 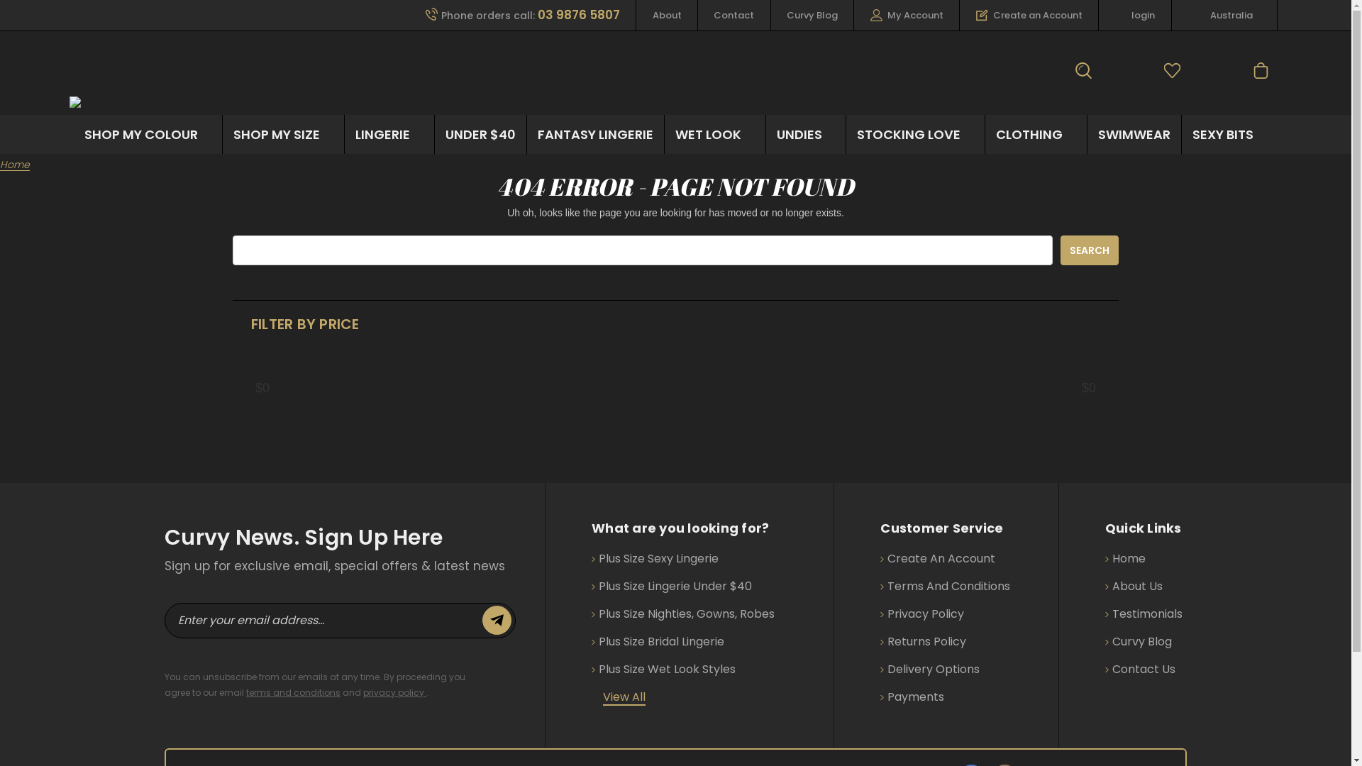 What do you see at coordinates (624, 697) in the screenshot?
I see `View All` at bounding box center [624, 697].